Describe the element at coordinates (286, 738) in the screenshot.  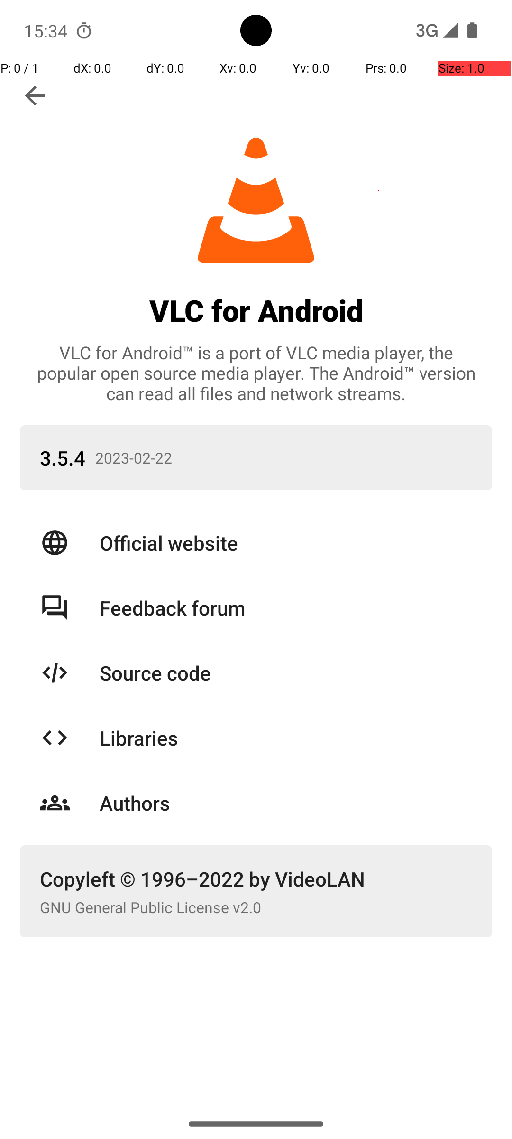
I see `Libraries` at that location.